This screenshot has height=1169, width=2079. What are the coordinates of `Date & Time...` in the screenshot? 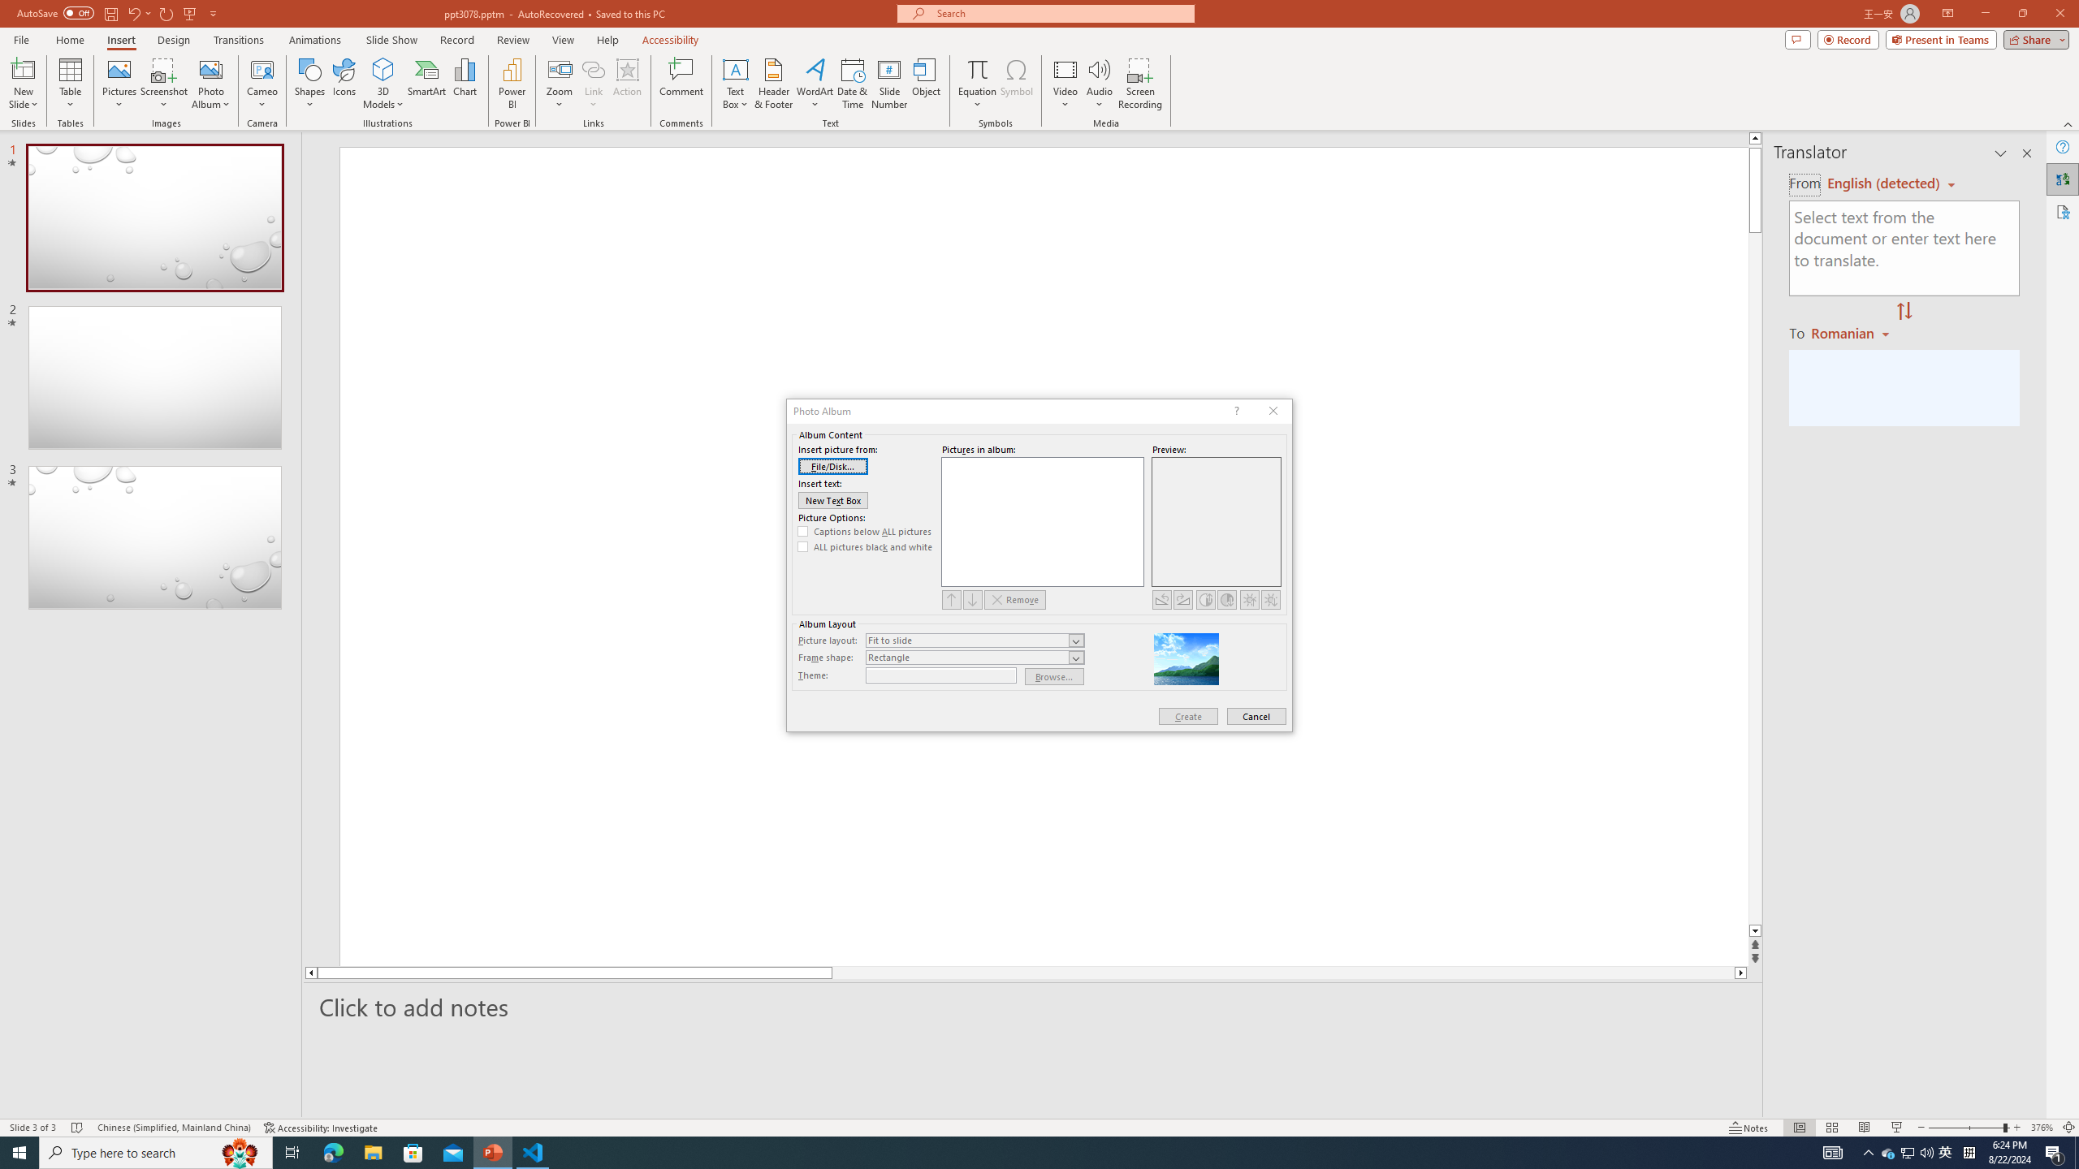 It's located at (853, 84).